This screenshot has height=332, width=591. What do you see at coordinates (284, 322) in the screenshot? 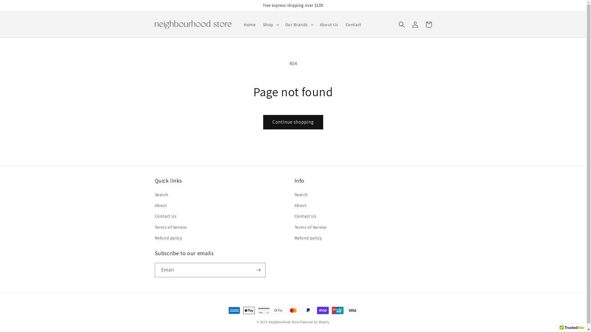
I see `Neighbourhood Store` at bounding box center [284, 322].